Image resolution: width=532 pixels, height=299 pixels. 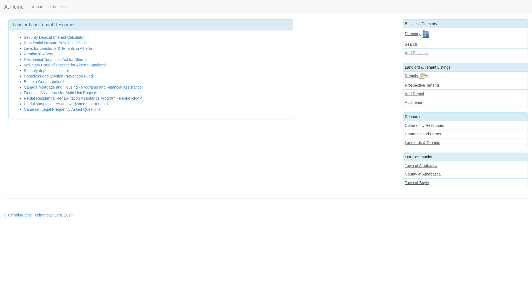 What do you see at coordinates (66, 104) in the screenshot?
I see `Useful sample letters and worksheets for tenants` at bounding box center [66, 104].